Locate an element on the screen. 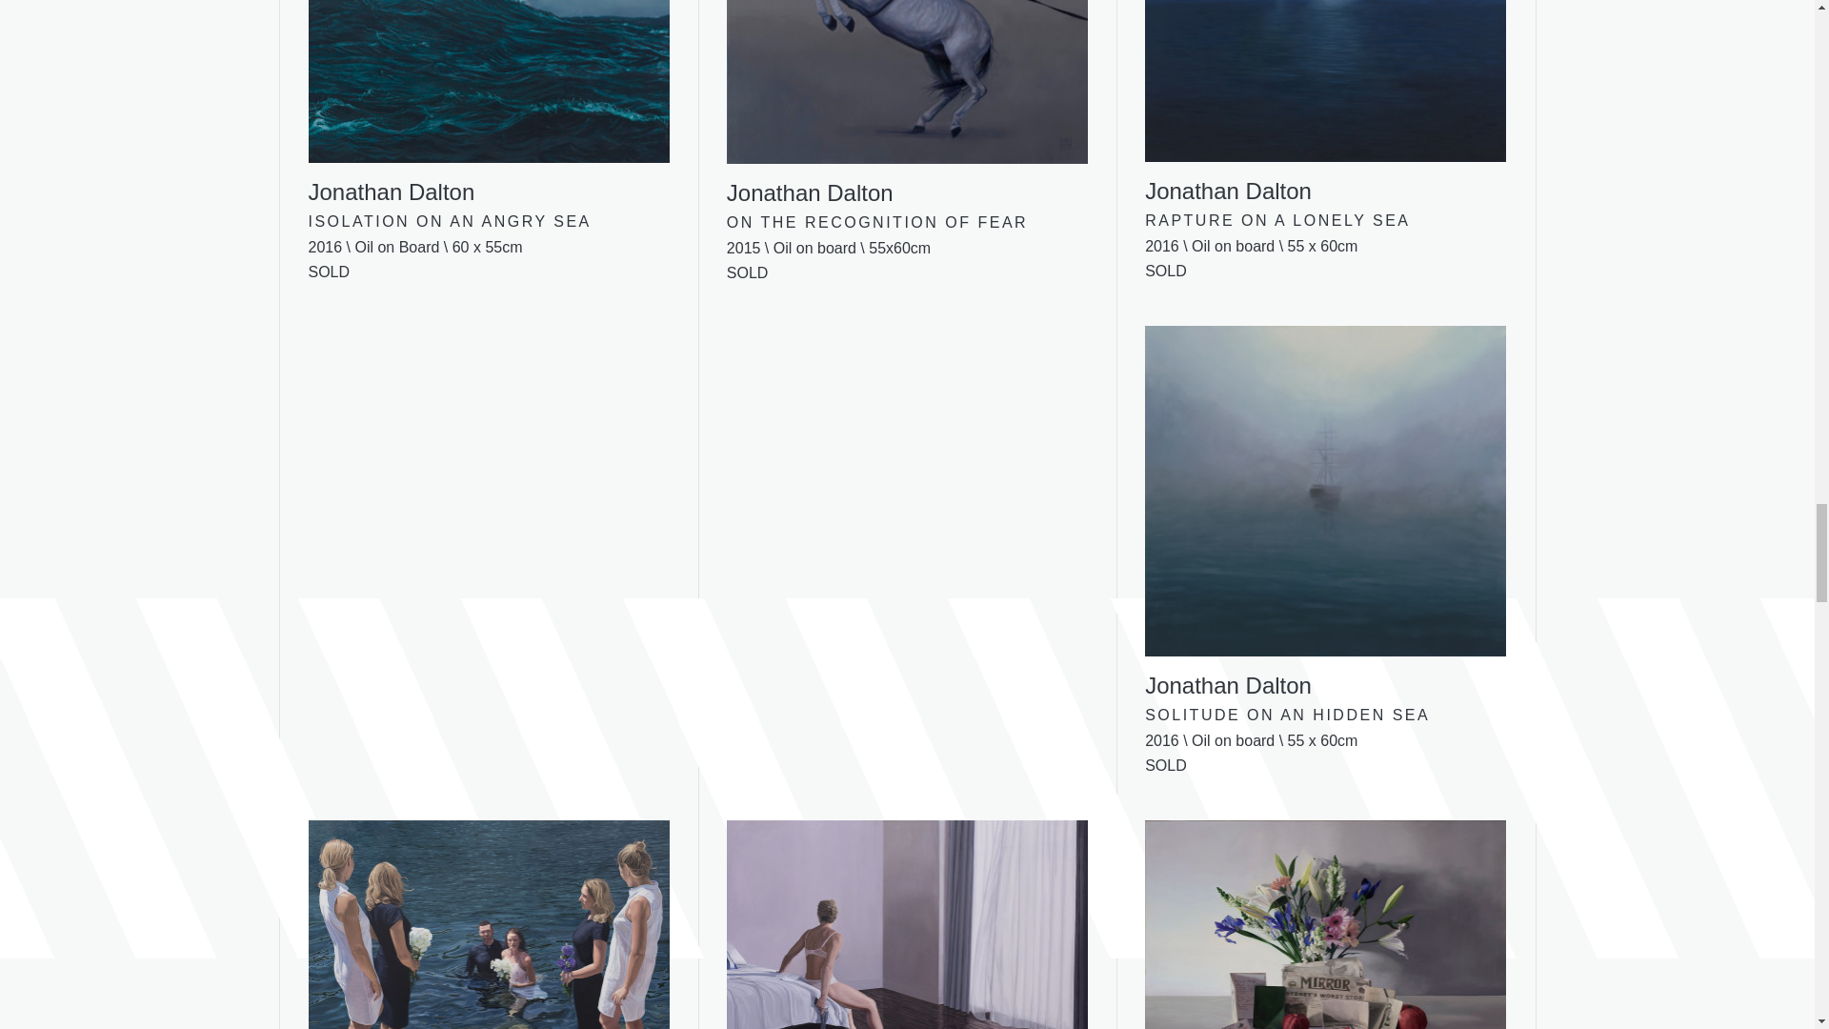 Image resolution: width=1829 pixels, height=1029 pixels. Jonathan Dalton is located at coordinates (907, 105).